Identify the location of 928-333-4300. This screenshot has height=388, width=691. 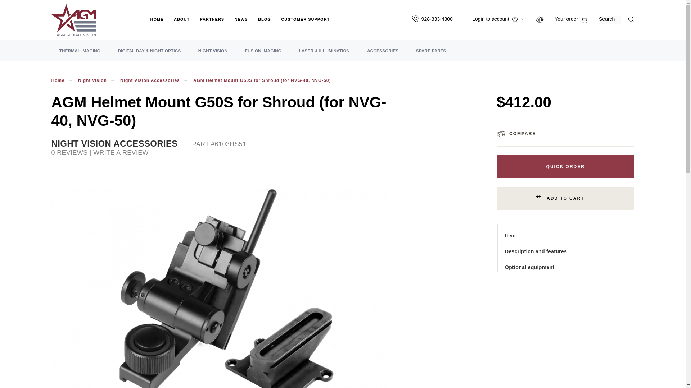
(437, 19).